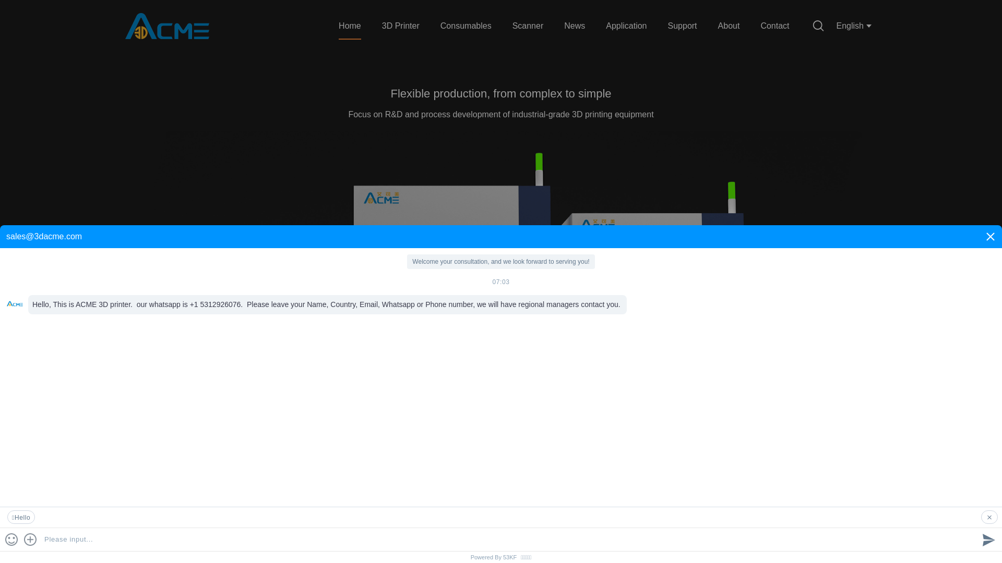 The height and width of the screenshot is (563, 1002). I want to click on 1, so click(885, 447).